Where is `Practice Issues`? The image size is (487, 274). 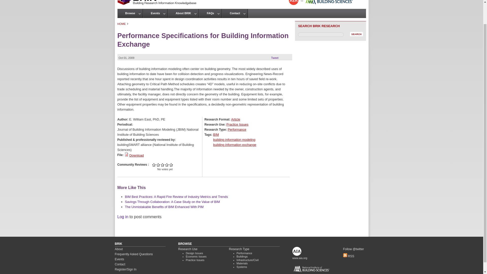 Practice Issues is located at coordinates (237, 124).